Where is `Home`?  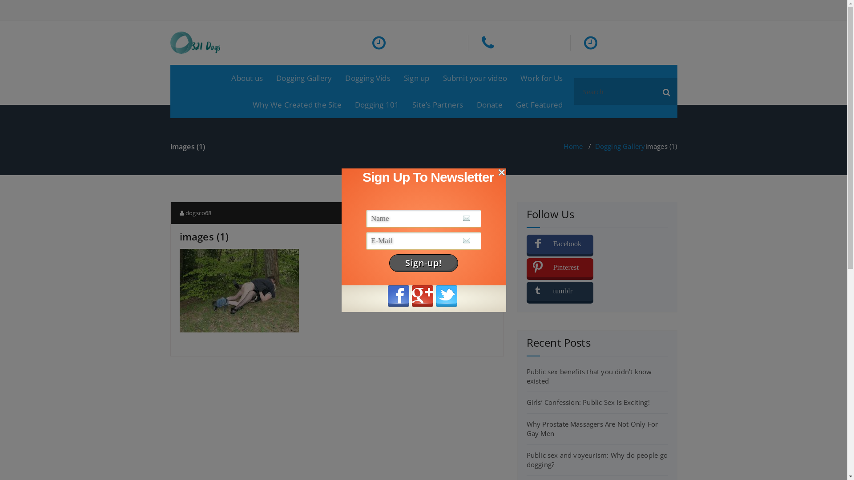
Home is located at coordinates (573, 146).